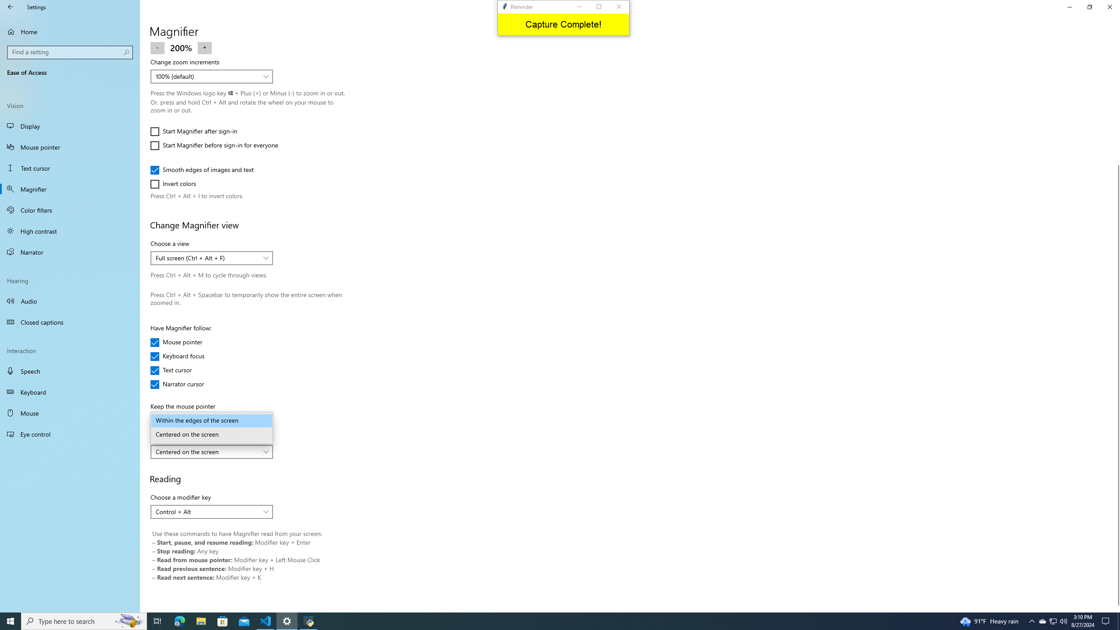  Describe the element at coordinates (1116, 107) in the screenshot. I see `Vertical Large Decrease` at that location.